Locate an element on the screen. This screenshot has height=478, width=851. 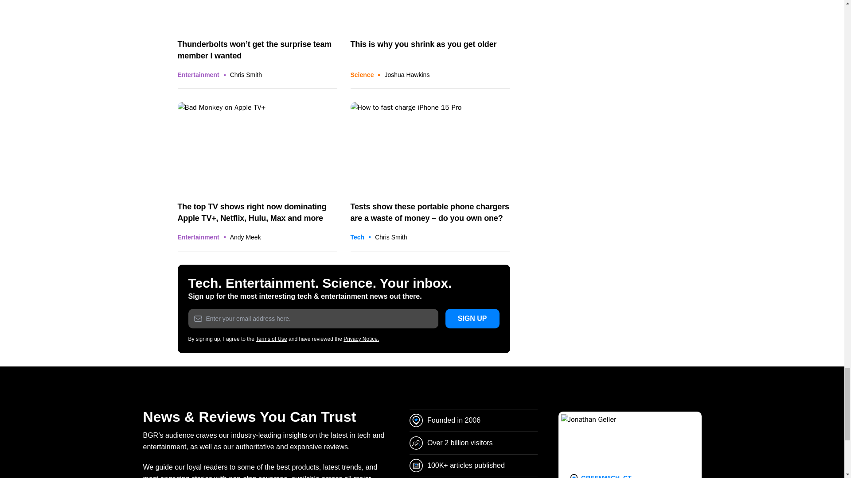
Posts by Joshua Hawkins is located at coordinates (407, 74).